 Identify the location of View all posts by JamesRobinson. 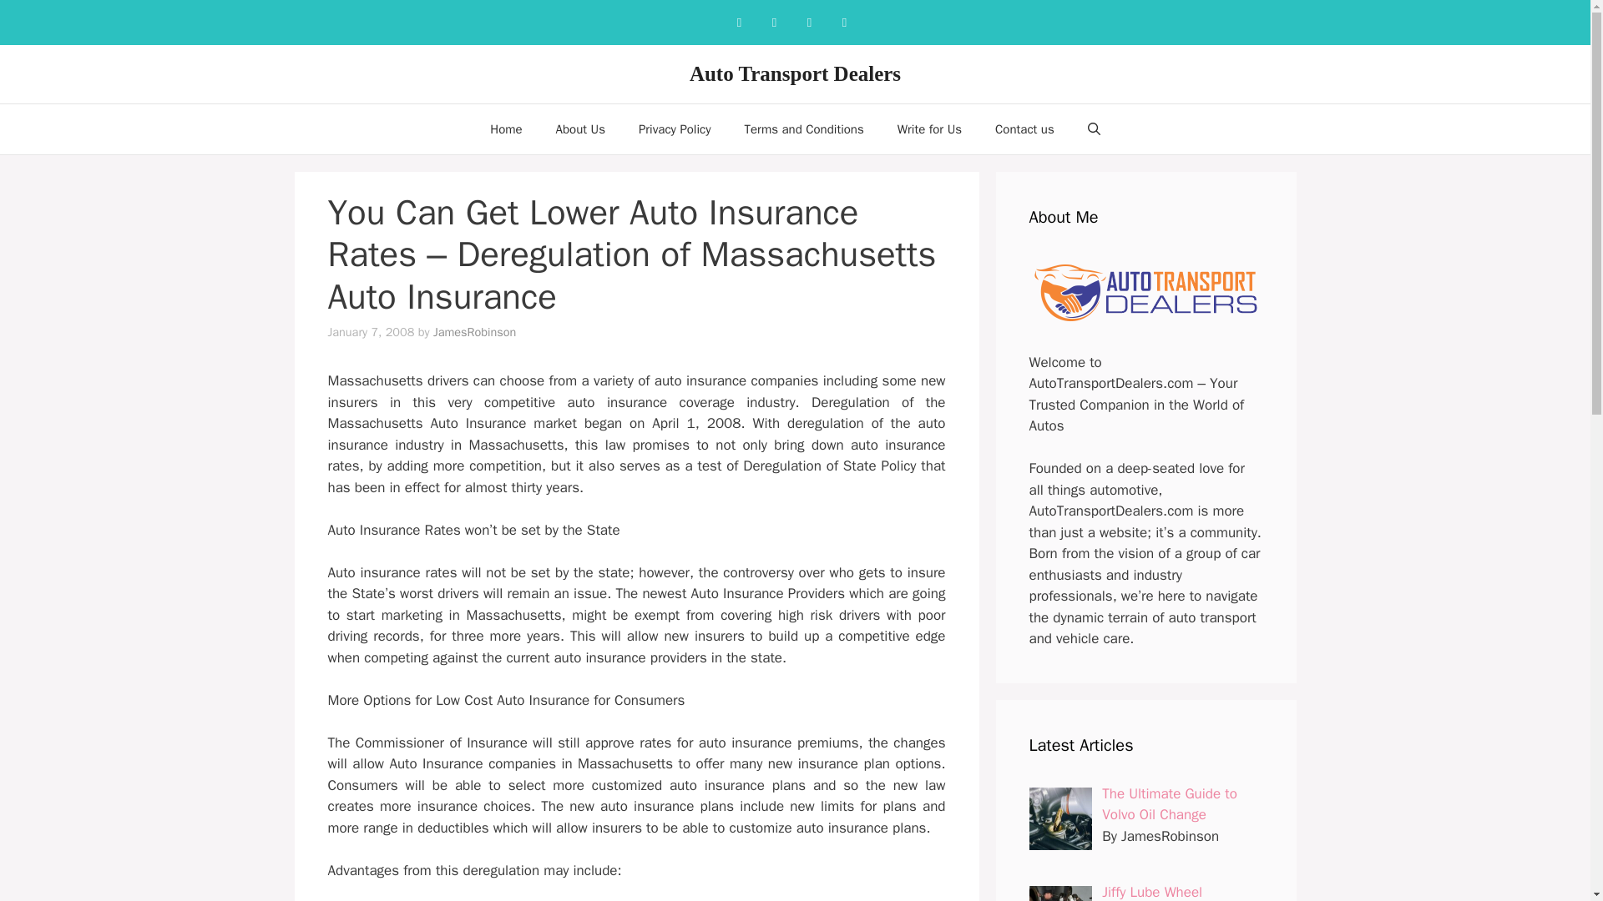
(474, 332).